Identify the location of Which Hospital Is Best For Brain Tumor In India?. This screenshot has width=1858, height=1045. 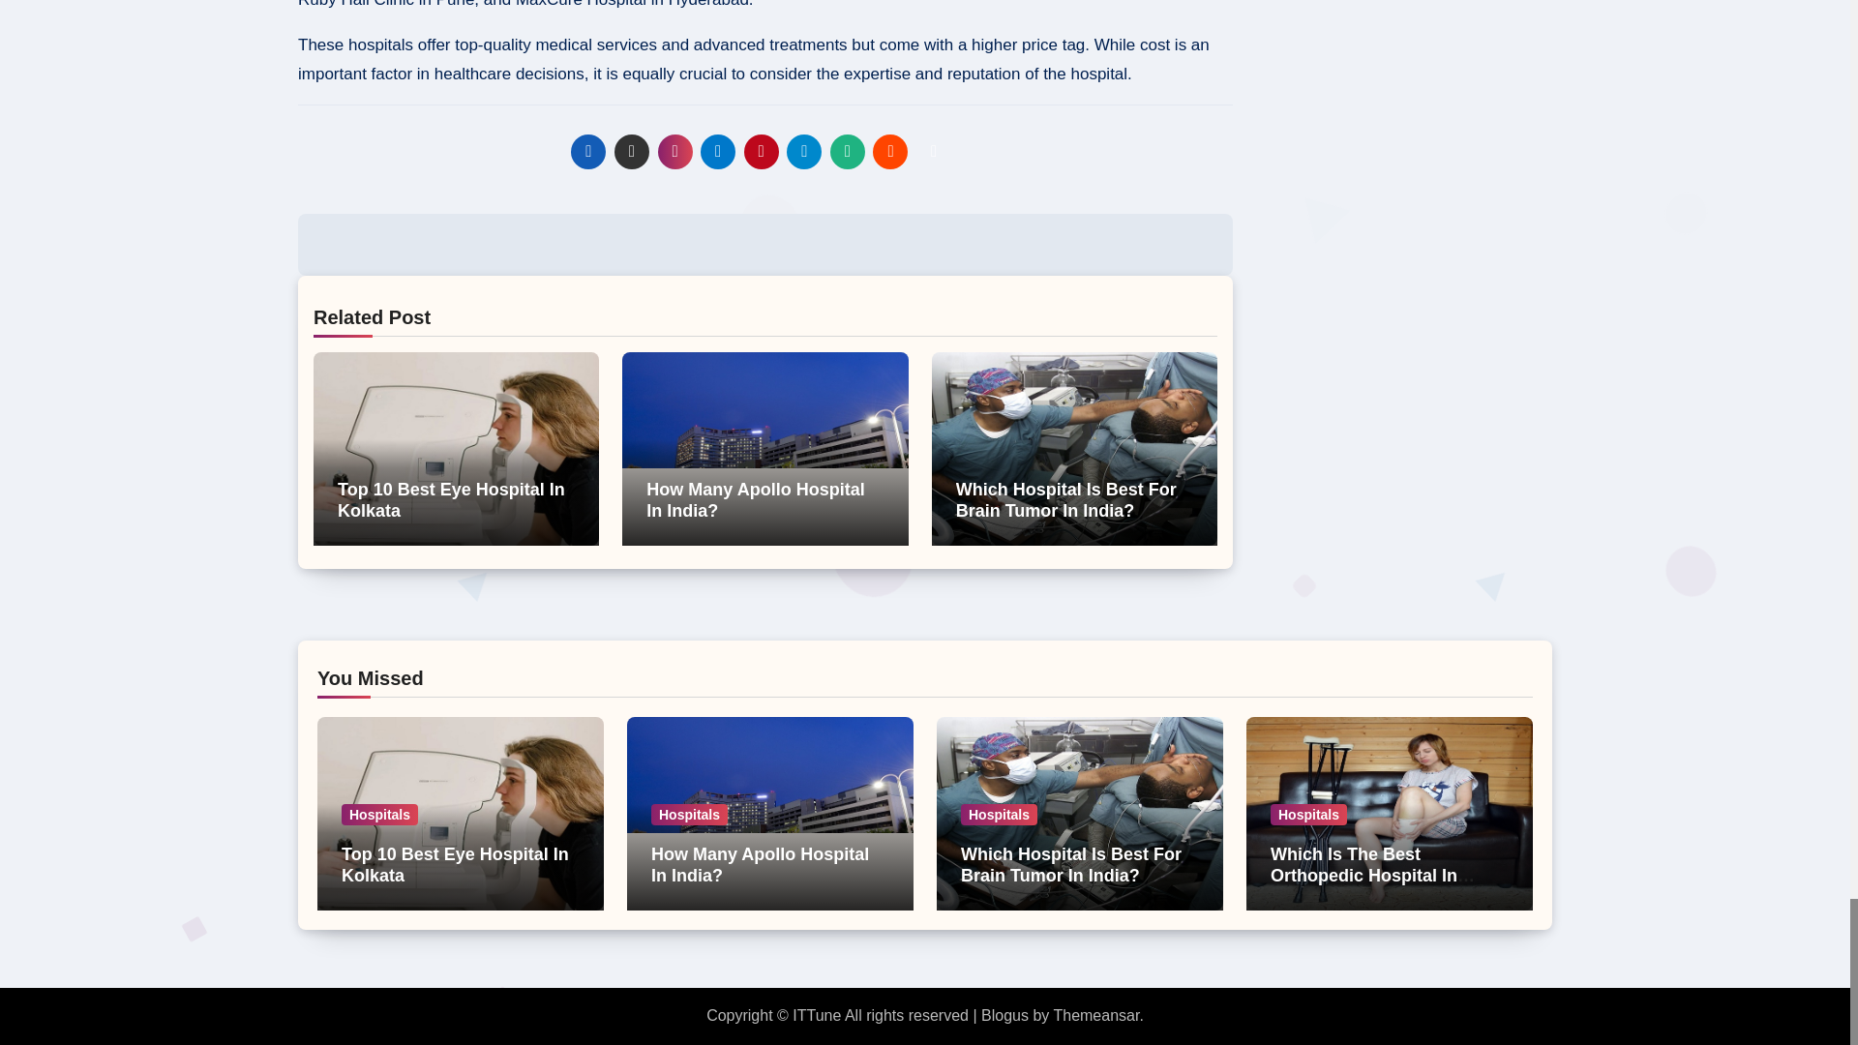
(1066, 499).